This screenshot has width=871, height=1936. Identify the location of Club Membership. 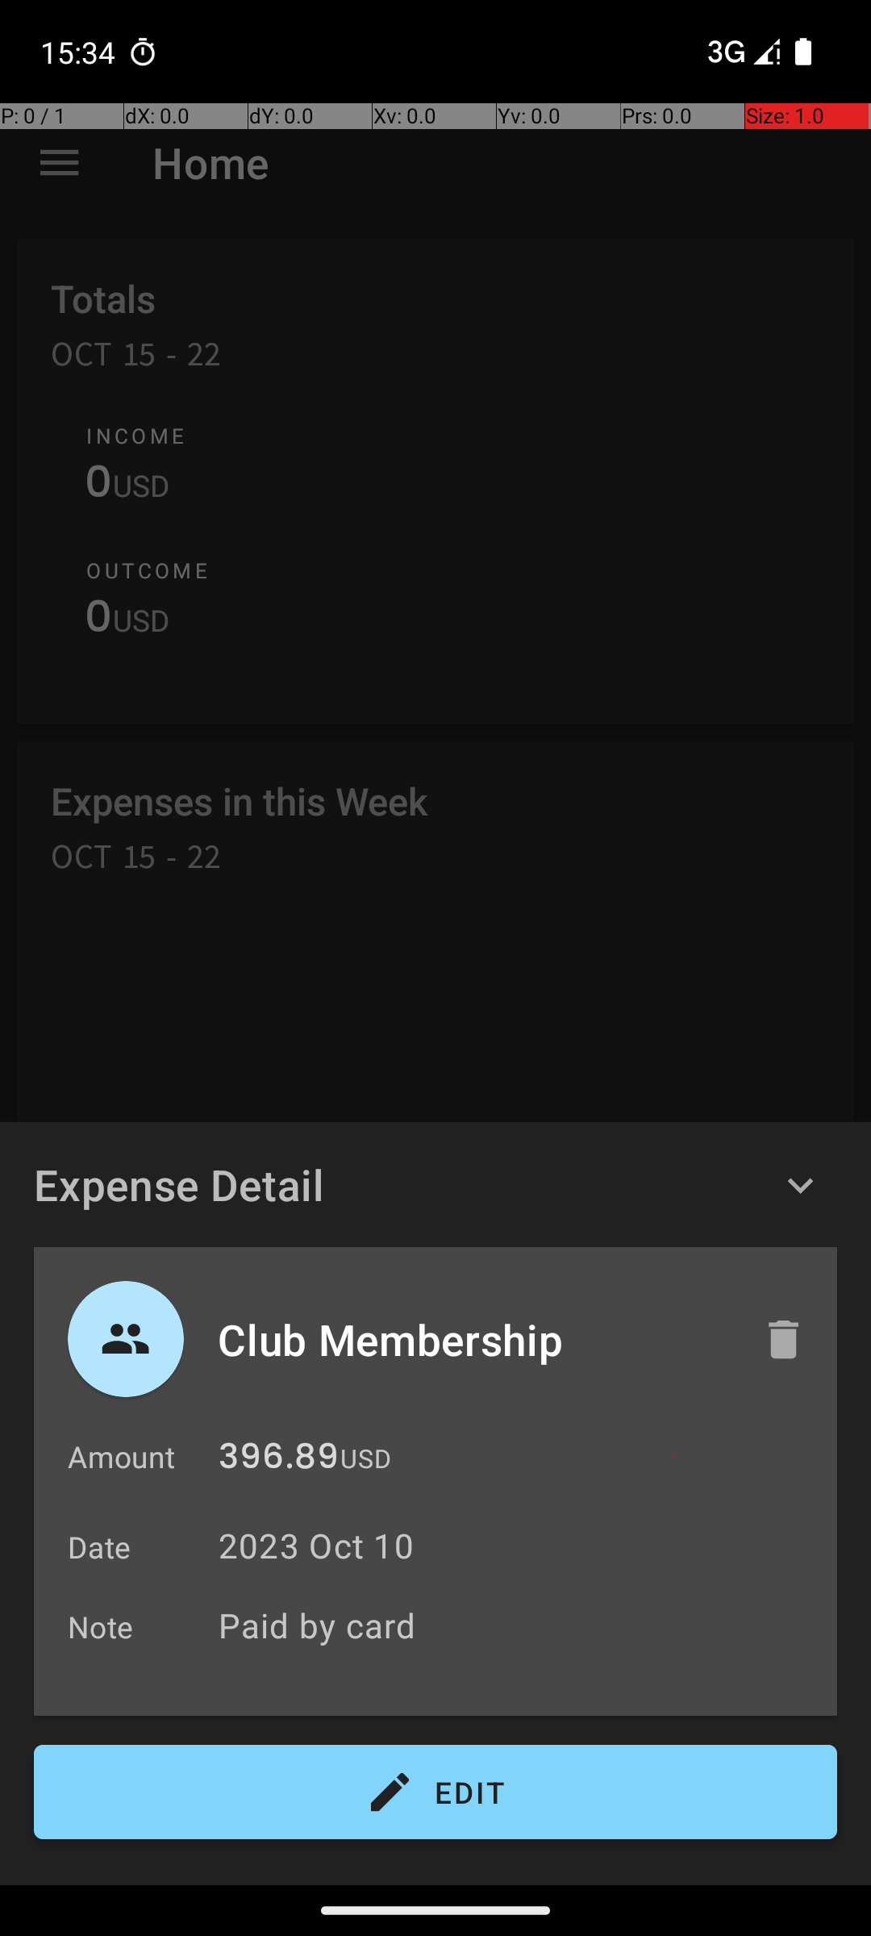
(473, 1339).